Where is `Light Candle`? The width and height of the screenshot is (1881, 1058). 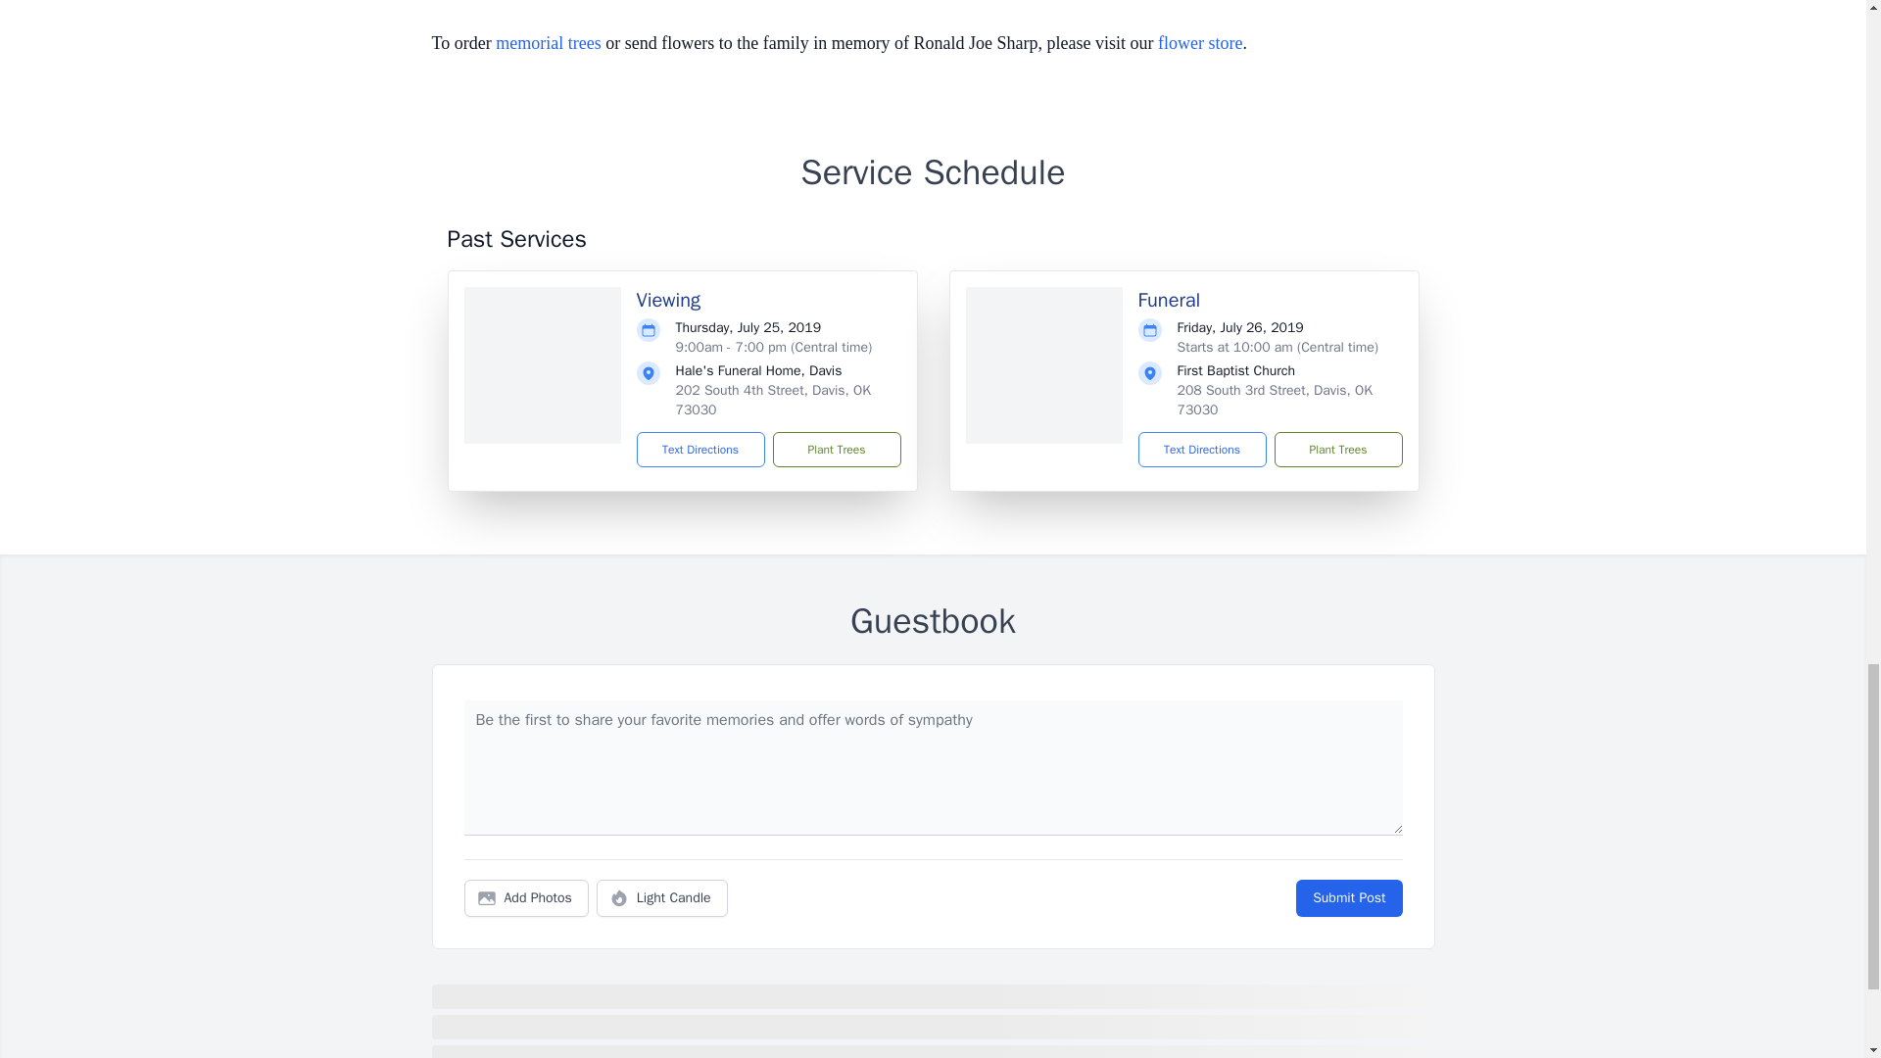 Light Candle is located at coordinates (662, 897).